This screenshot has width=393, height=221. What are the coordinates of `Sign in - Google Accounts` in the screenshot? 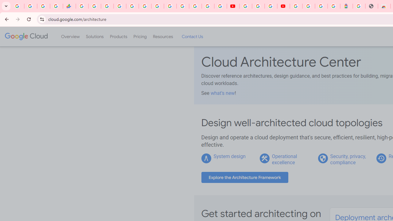 It's located at (182, 6).